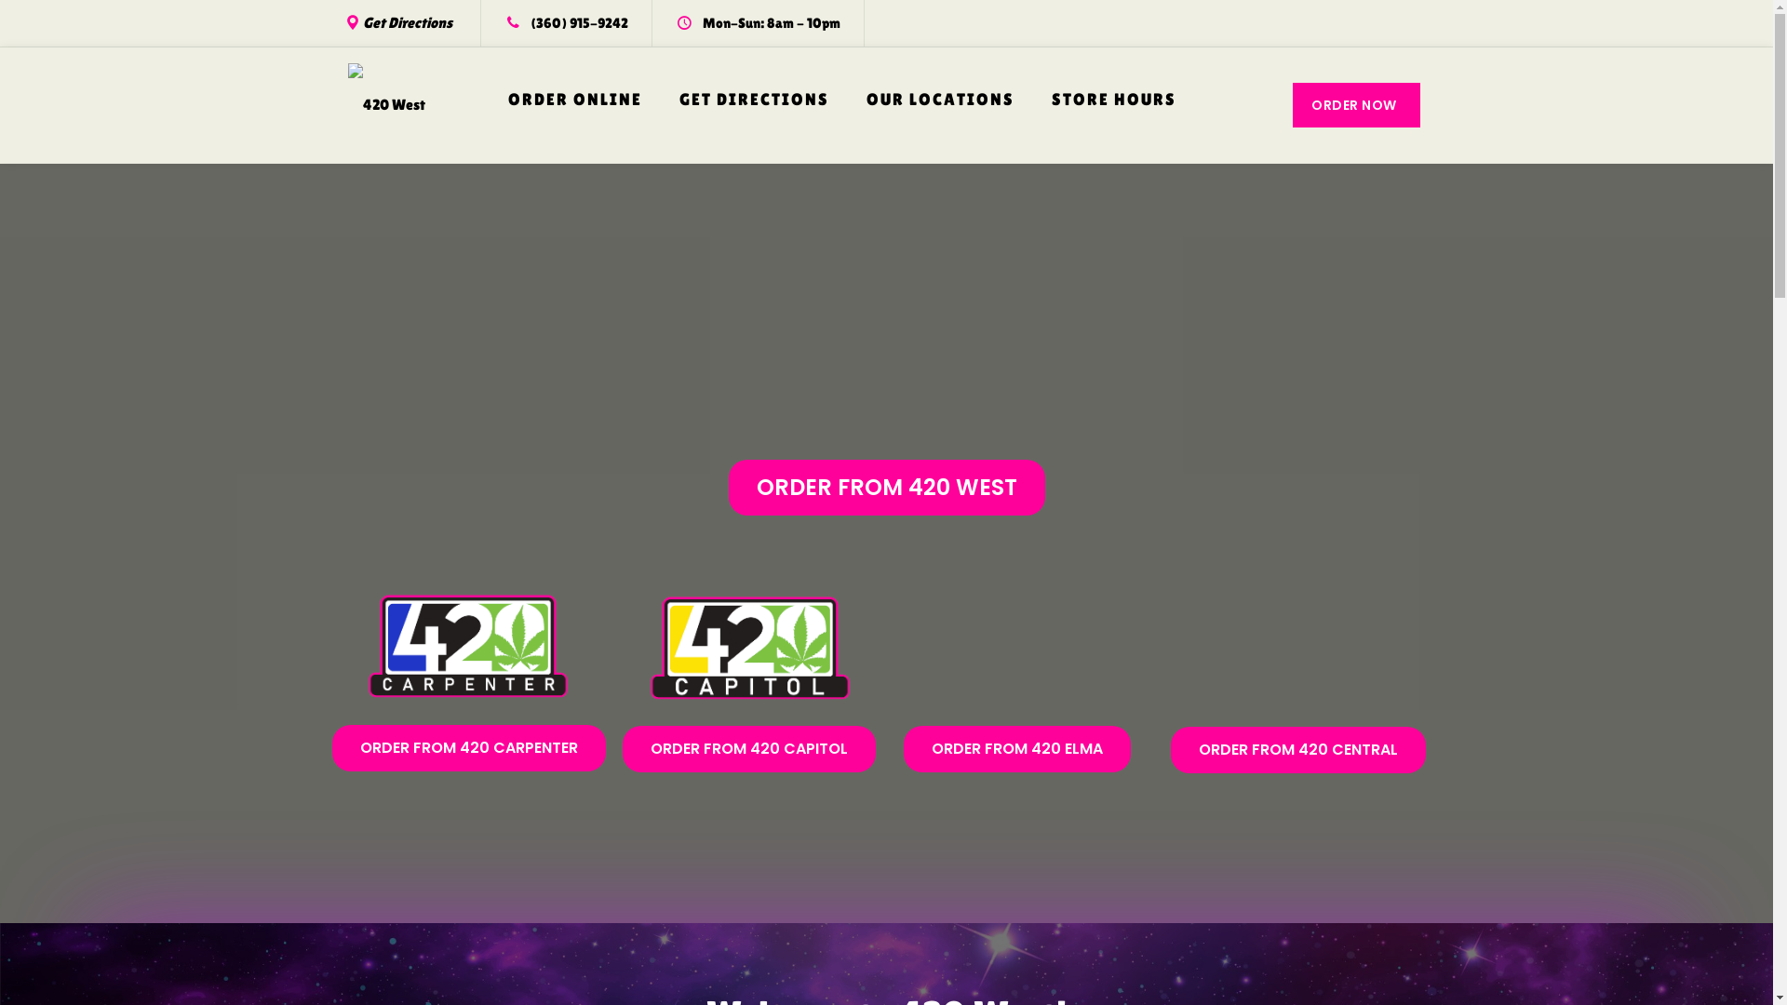  What do you see at coordinates (575, 100) in the screenshot?
I see `ORDER ONLINE` at bounding box center [575, 100].